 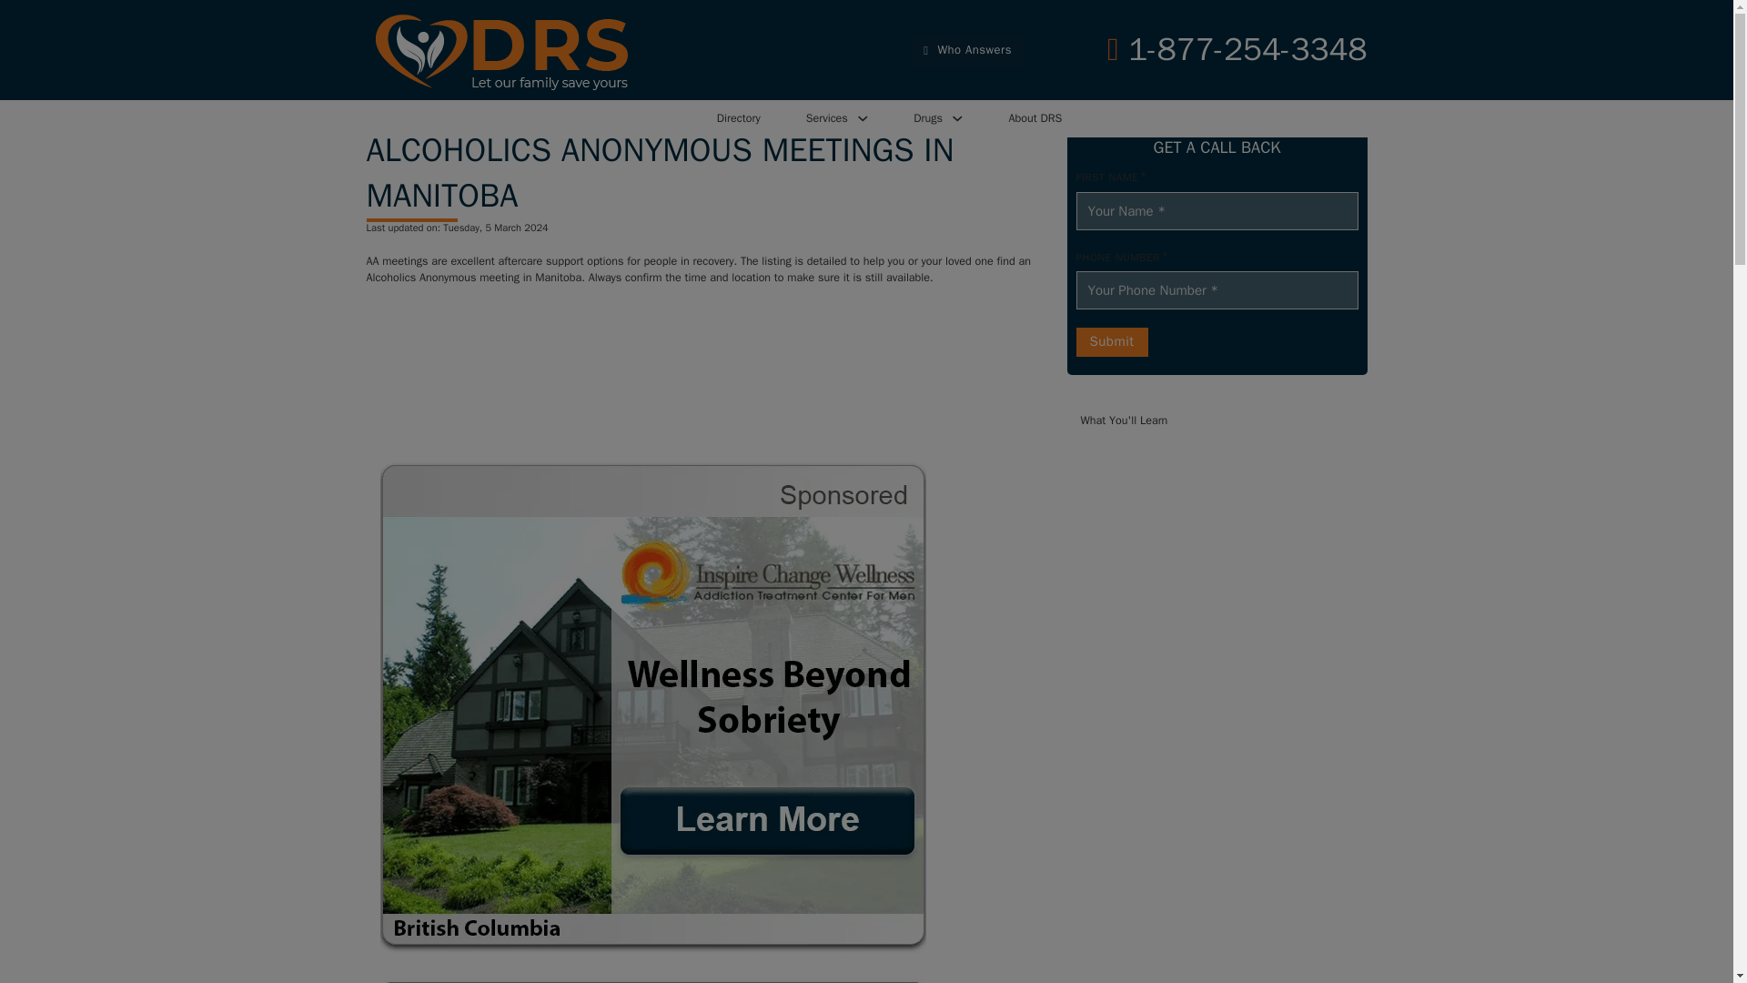 I want to click on Services, so click(x=826, y=118).